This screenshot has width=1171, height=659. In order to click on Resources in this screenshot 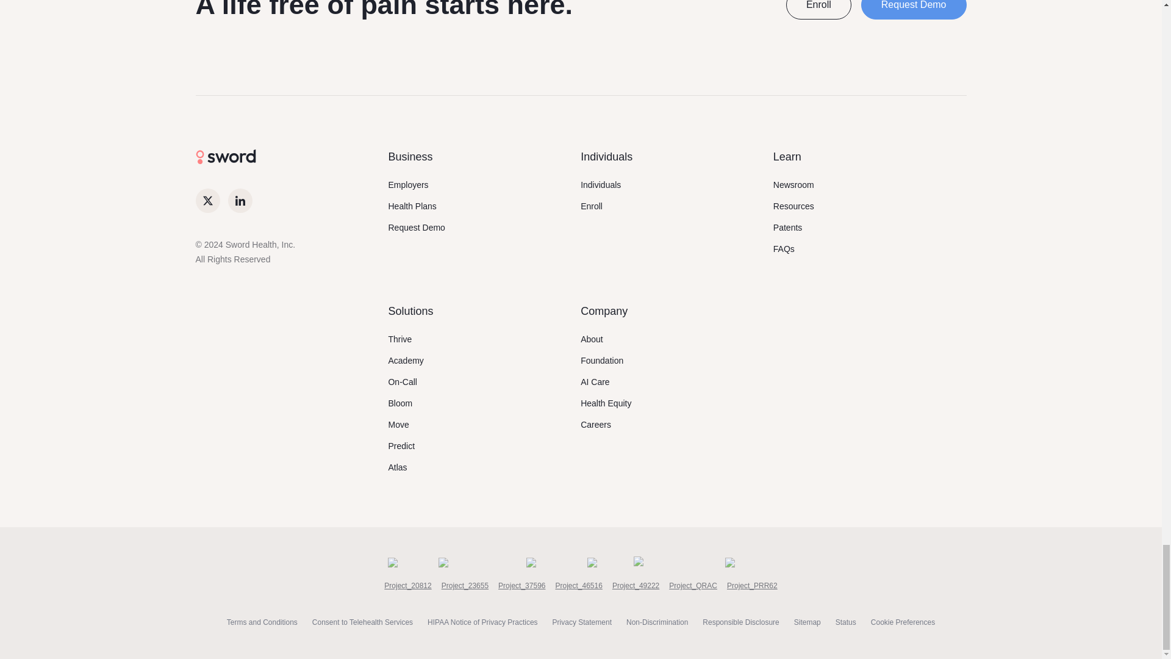, I will do `click(793, 206)`.